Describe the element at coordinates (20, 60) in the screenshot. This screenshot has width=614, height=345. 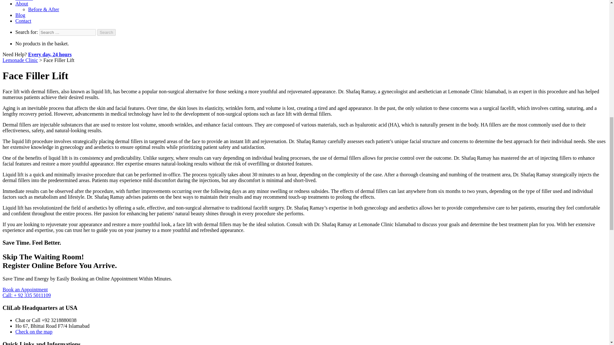
I see `Go to Lemonade Clinic.` at that location.